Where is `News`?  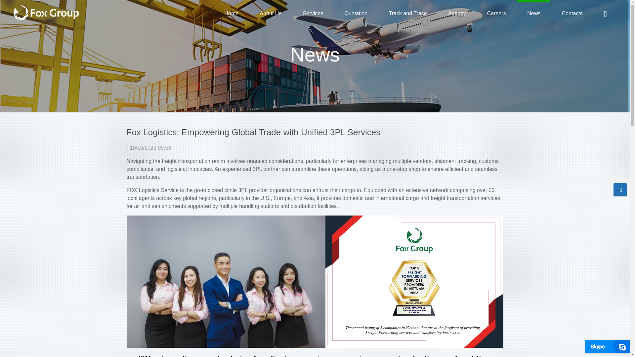
News is located at coordinates (533, 13).